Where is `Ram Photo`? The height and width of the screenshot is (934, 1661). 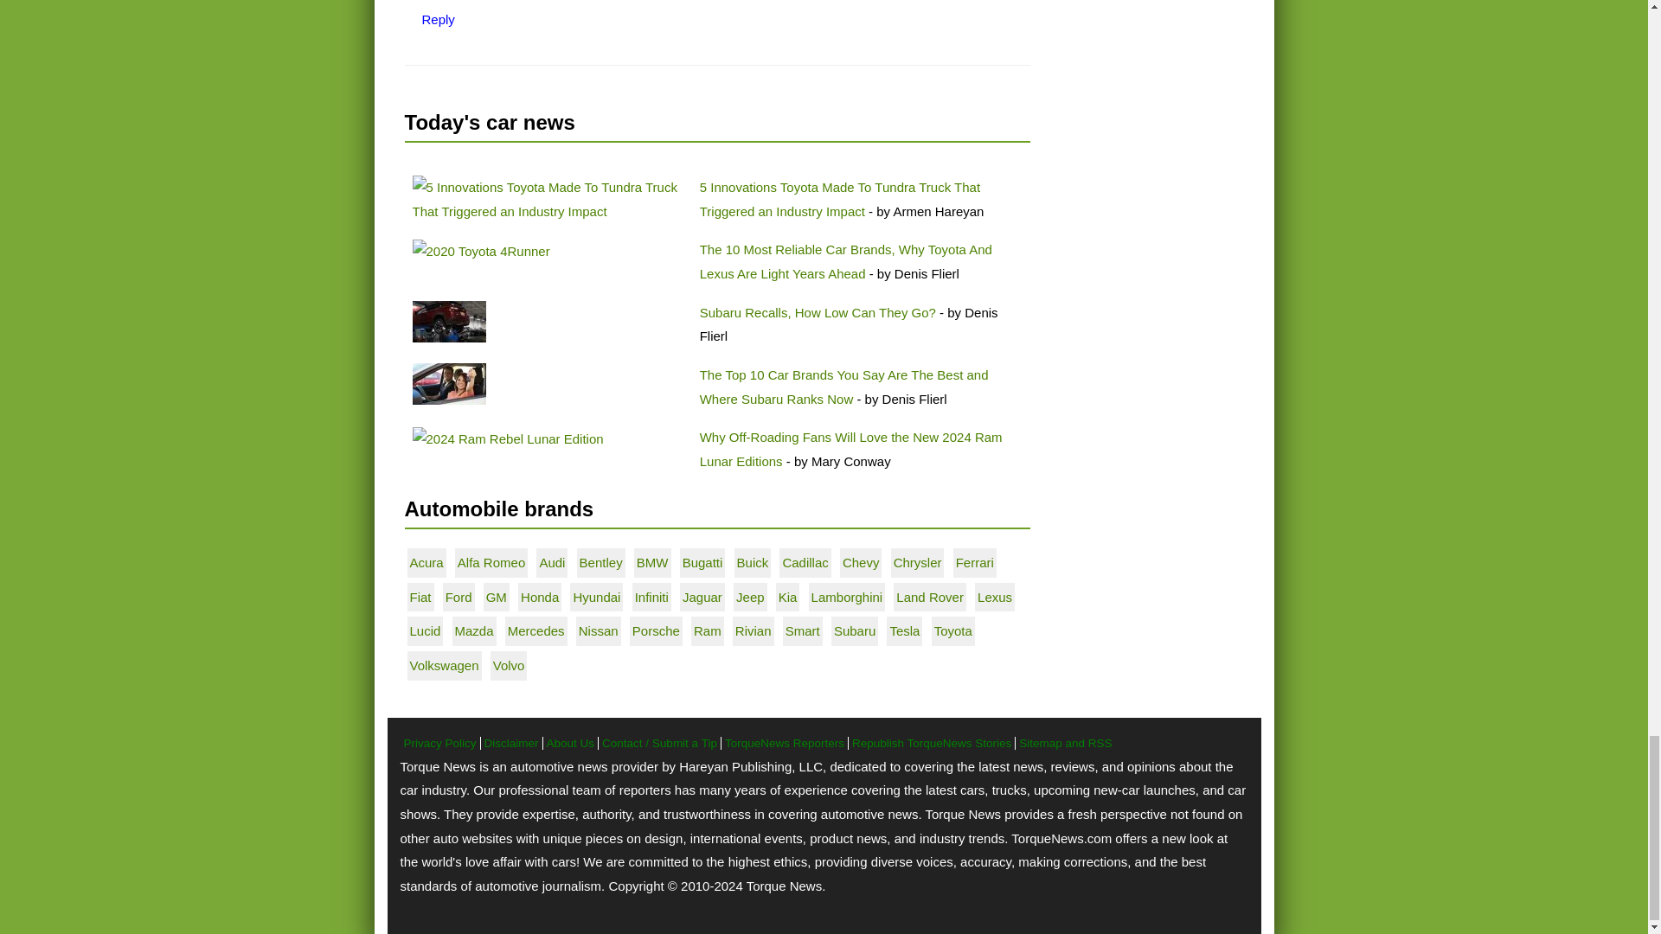
Ram Photo is located at coordinates (507, 438).